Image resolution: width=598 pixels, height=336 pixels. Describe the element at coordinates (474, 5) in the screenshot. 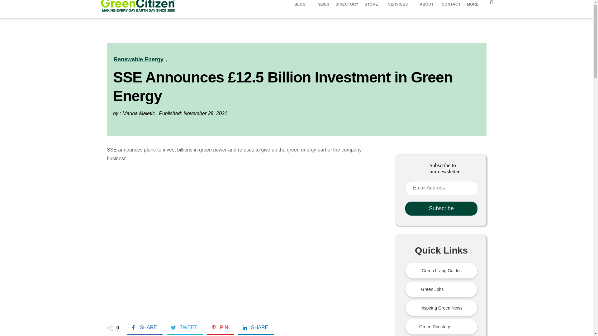

I see `MORE` at that location.